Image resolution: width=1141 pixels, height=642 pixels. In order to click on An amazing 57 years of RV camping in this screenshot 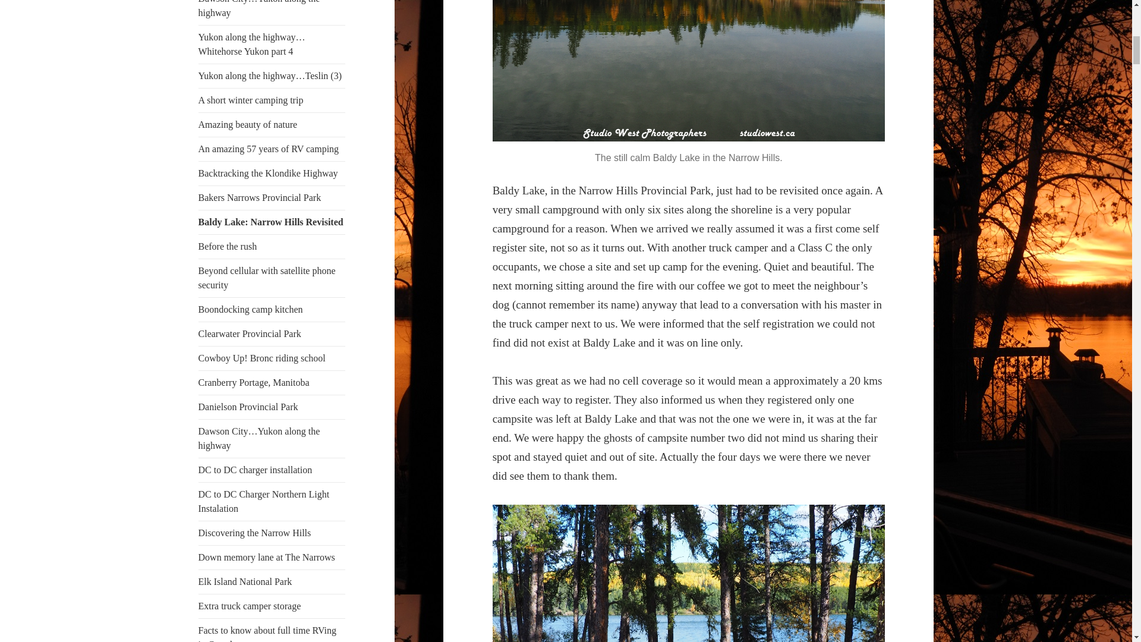, I will do `click(272, 149)`.